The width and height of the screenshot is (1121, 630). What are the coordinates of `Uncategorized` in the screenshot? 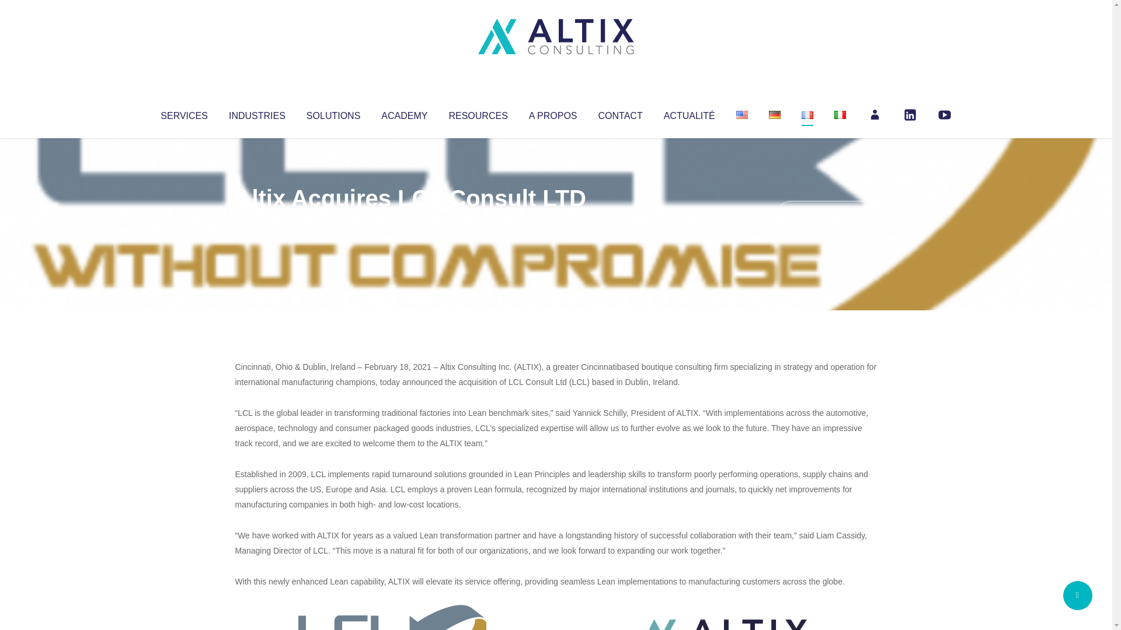 It's located at (408, 222).